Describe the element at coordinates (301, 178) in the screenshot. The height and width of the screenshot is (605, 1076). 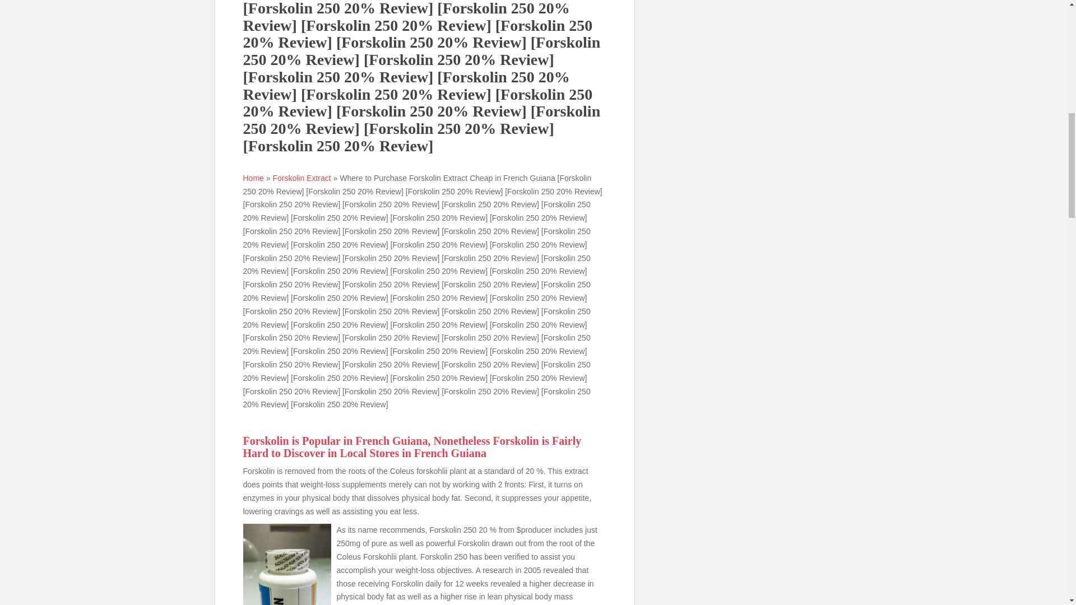
I see `Buy Forskolin Extract Online ` at that location.